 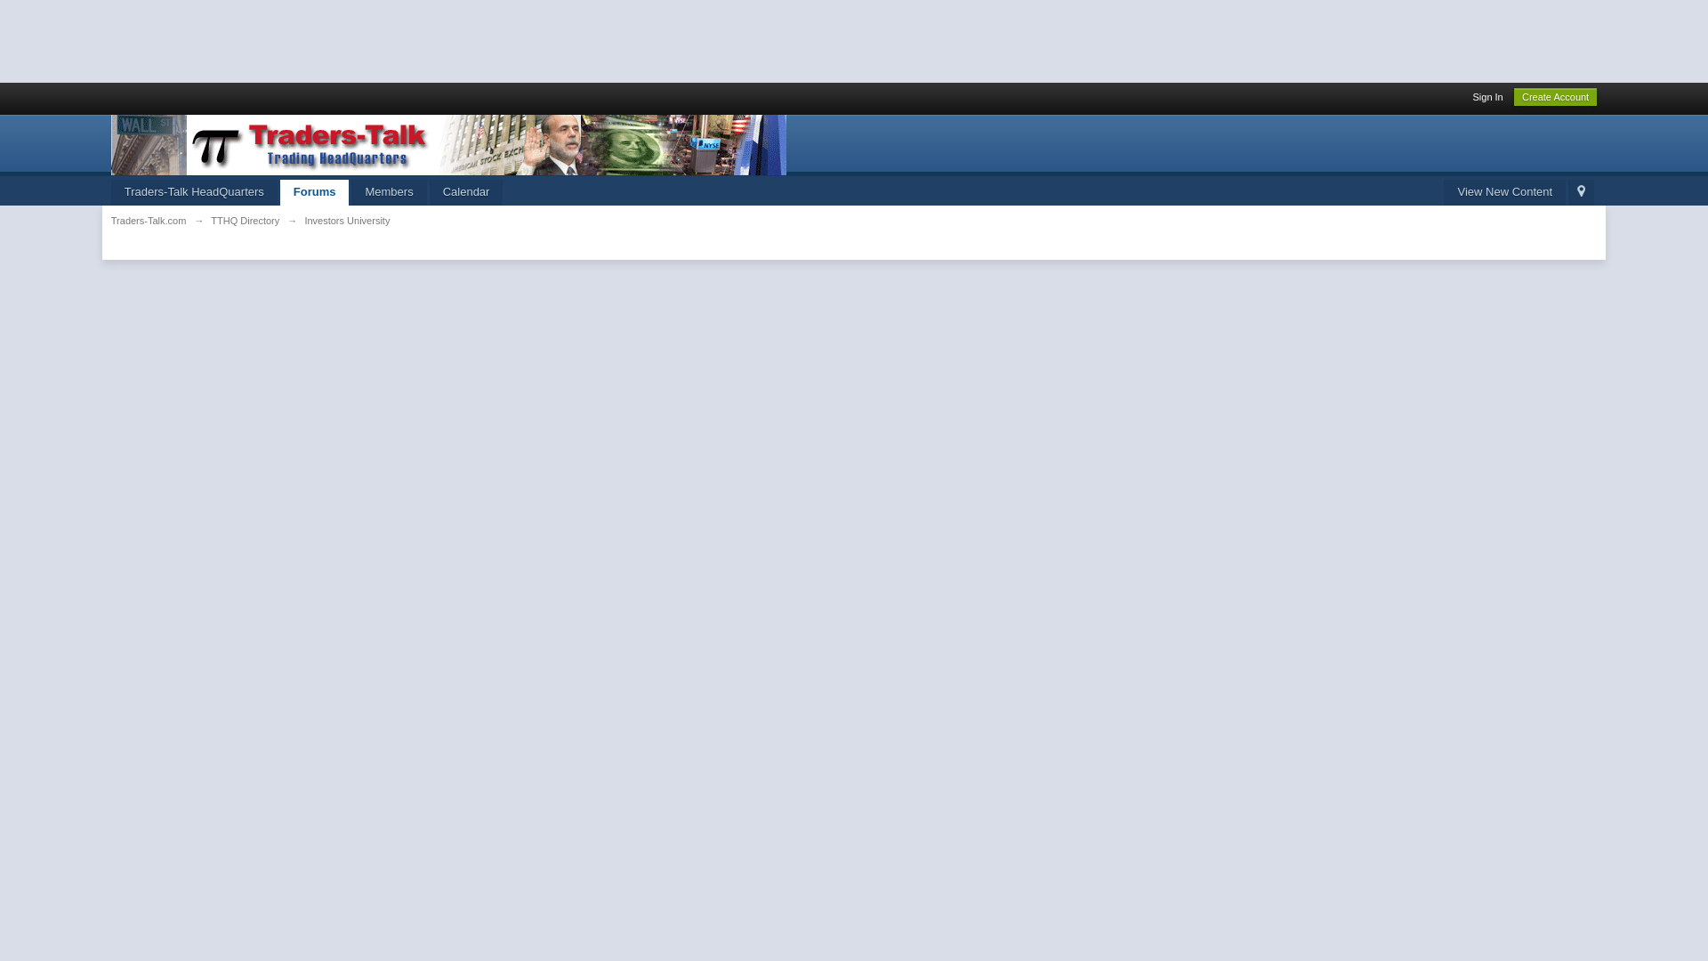 I want to click on Go to community index, so click(x=448, y=143).